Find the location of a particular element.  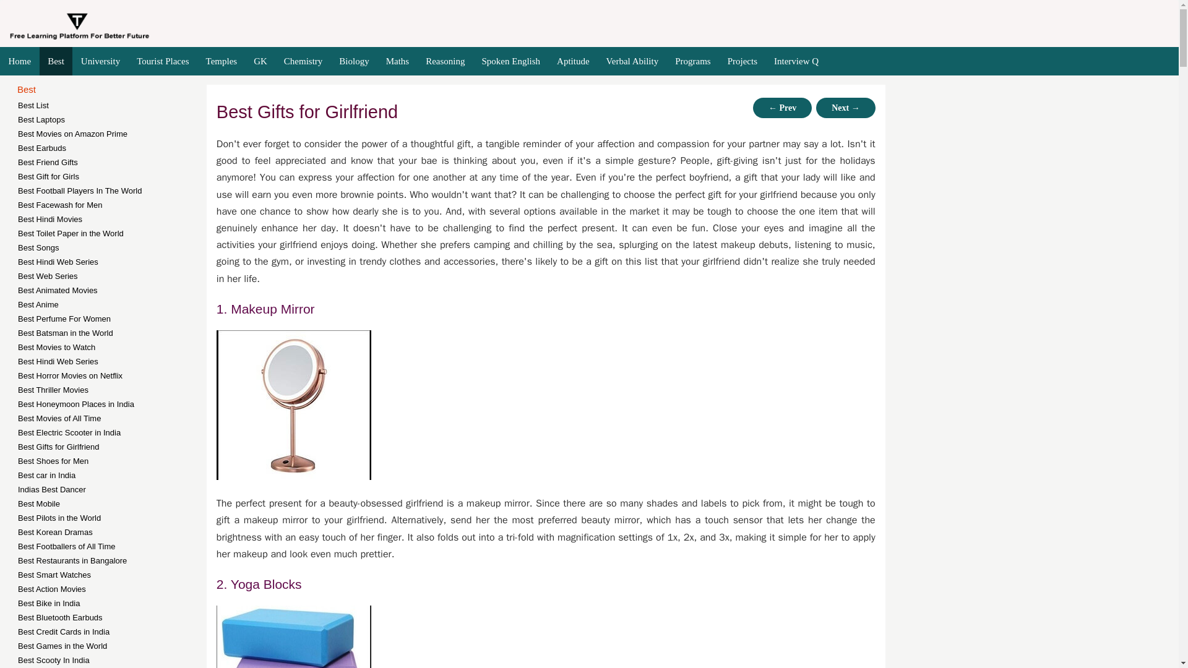

Best Football Players In The World is located at coordinates (113, 191).